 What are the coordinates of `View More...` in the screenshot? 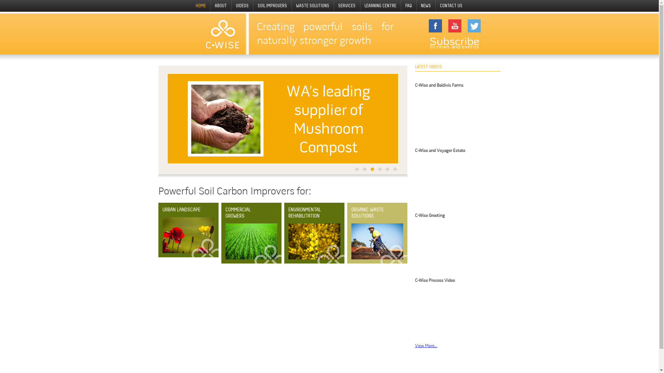 It's located at (426, 346).